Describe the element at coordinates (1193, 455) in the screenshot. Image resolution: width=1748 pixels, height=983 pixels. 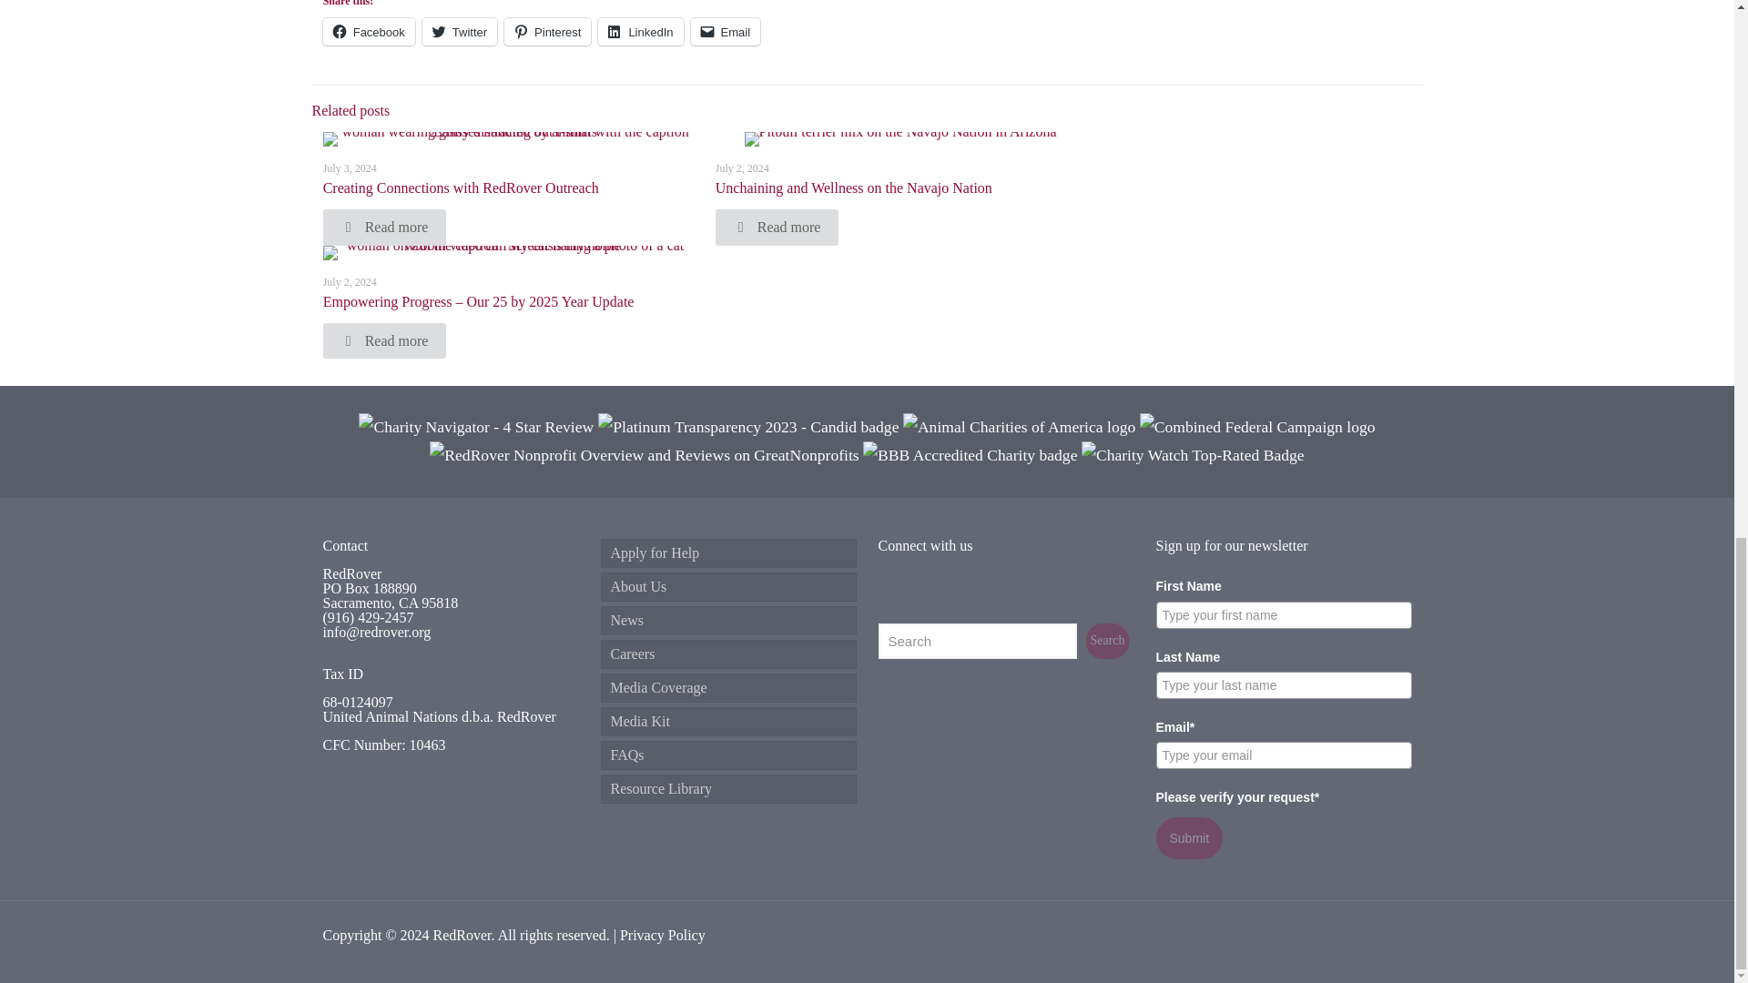
I see `Charity Watch` at that location.